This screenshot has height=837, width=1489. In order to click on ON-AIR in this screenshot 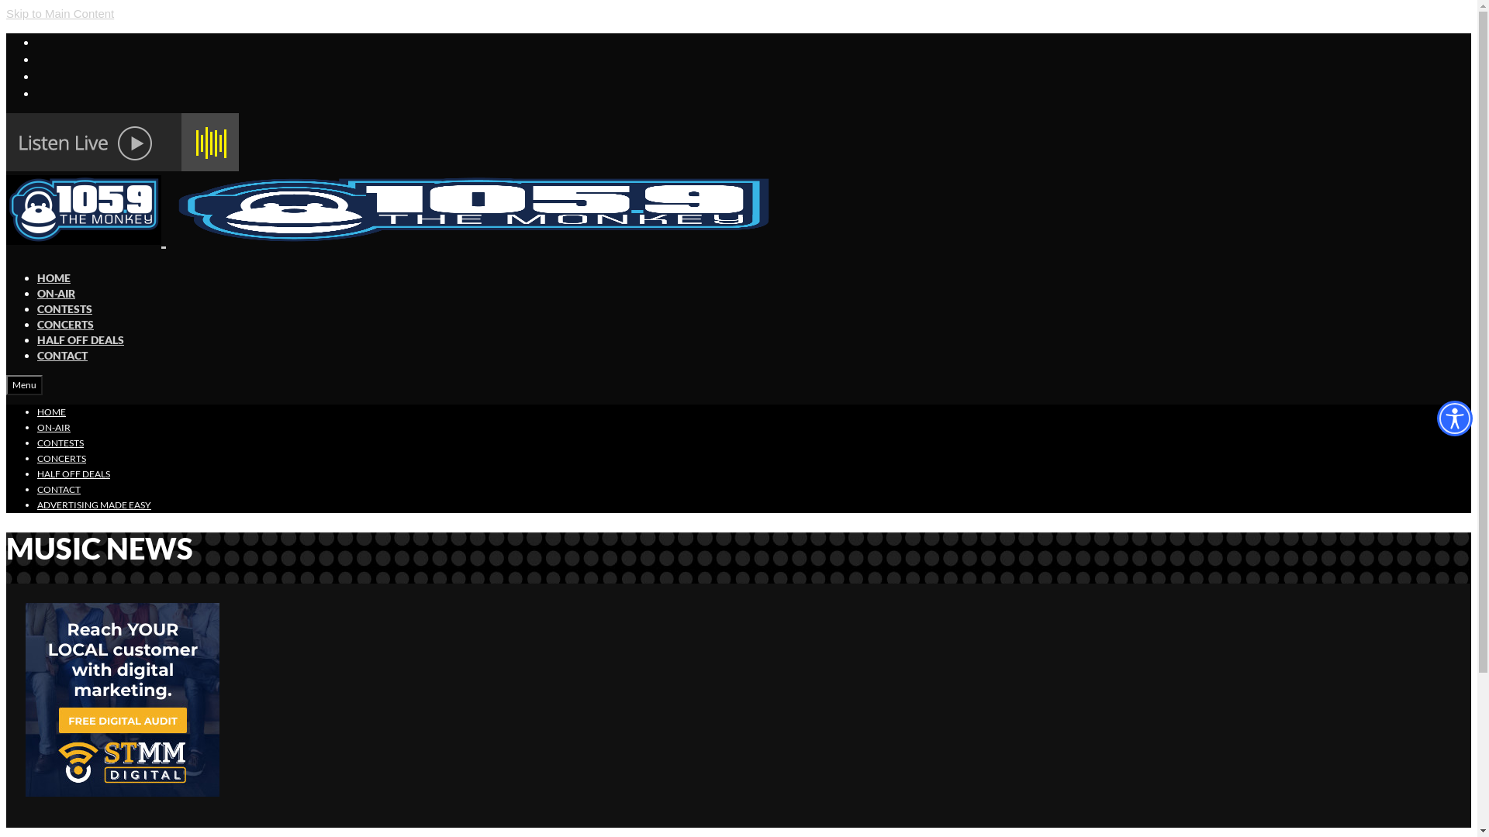, I will do `click(54, 428)`.